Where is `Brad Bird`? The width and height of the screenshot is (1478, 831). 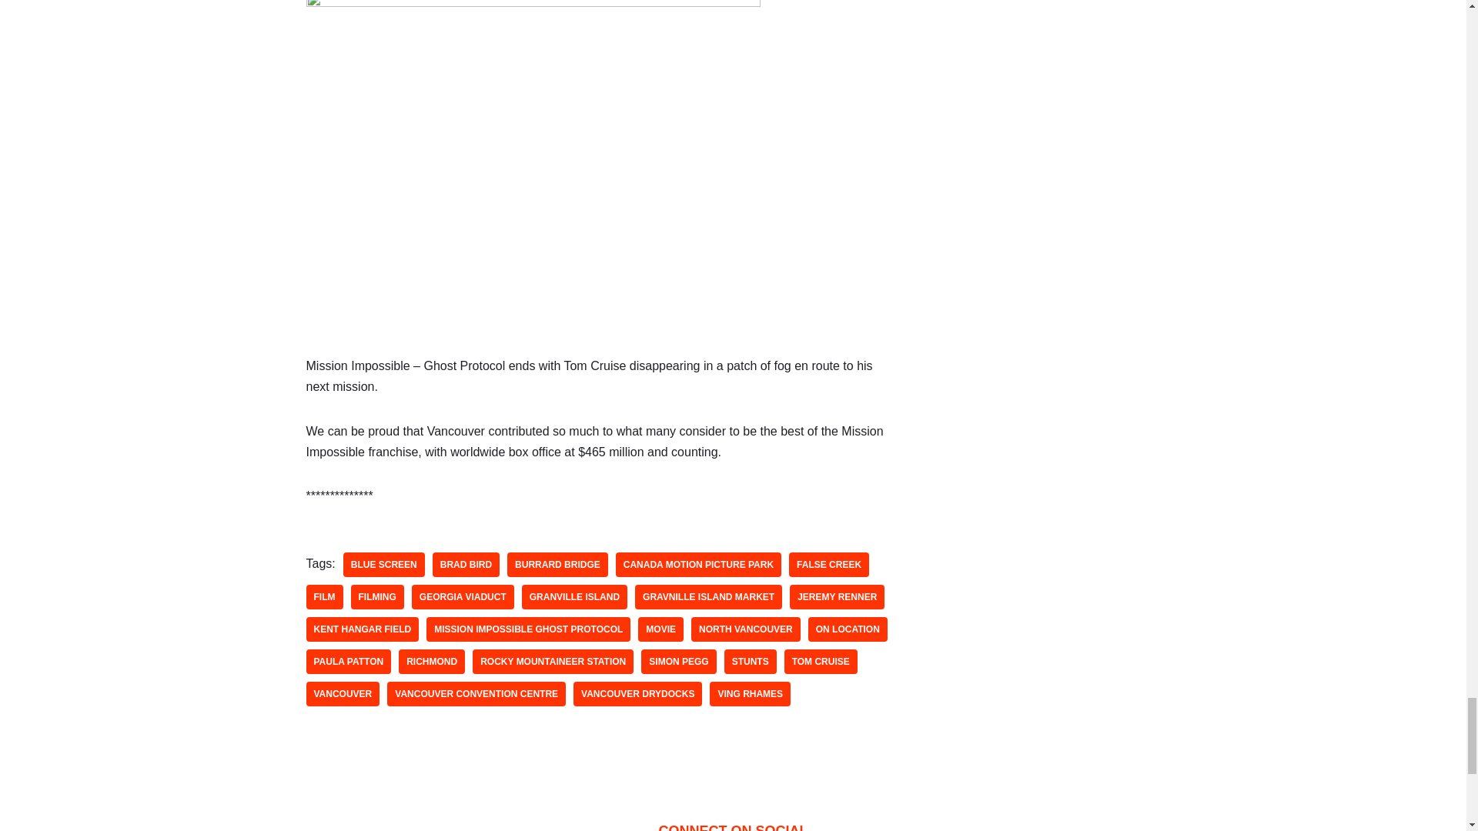
Brad Bird is located at coordinates (466, 565).